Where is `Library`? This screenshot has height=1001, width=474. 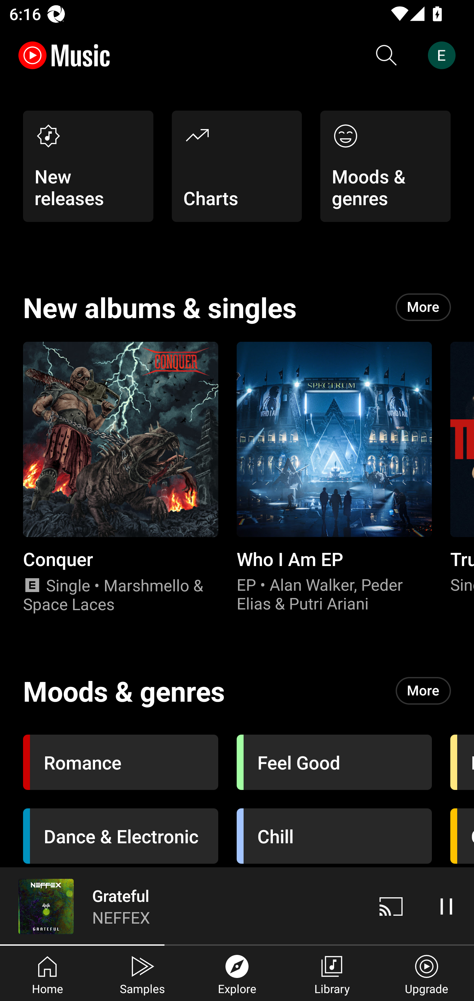 Library is located at coordinates (332, 973).